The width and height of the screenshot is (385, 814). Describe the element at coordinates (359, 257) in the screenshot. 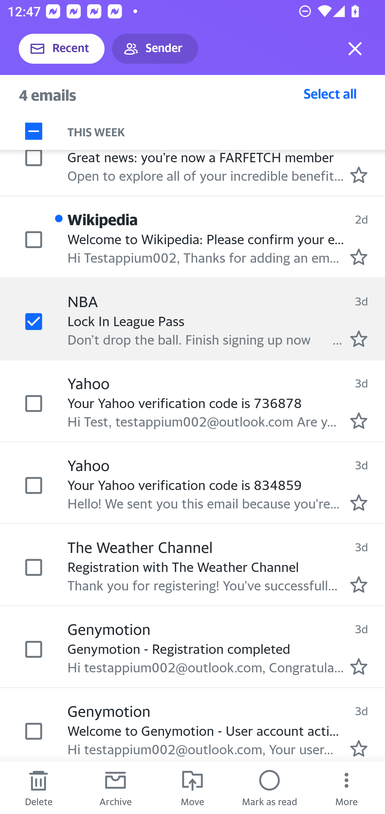

I see `Mark as starred.` at that location.